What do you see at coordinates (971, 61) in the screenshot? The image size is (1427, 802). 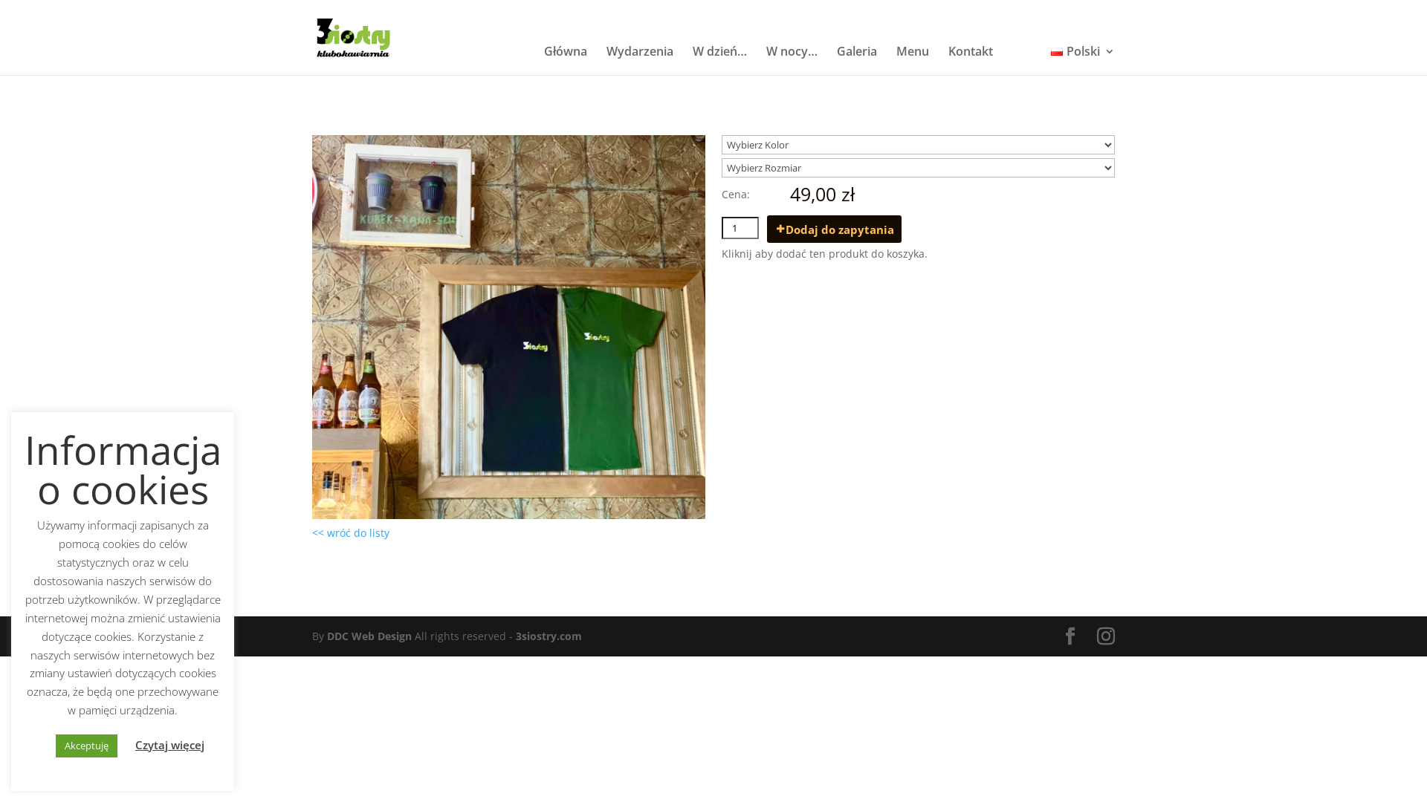 I see `Kontakt` at bounding box center [971, 61].